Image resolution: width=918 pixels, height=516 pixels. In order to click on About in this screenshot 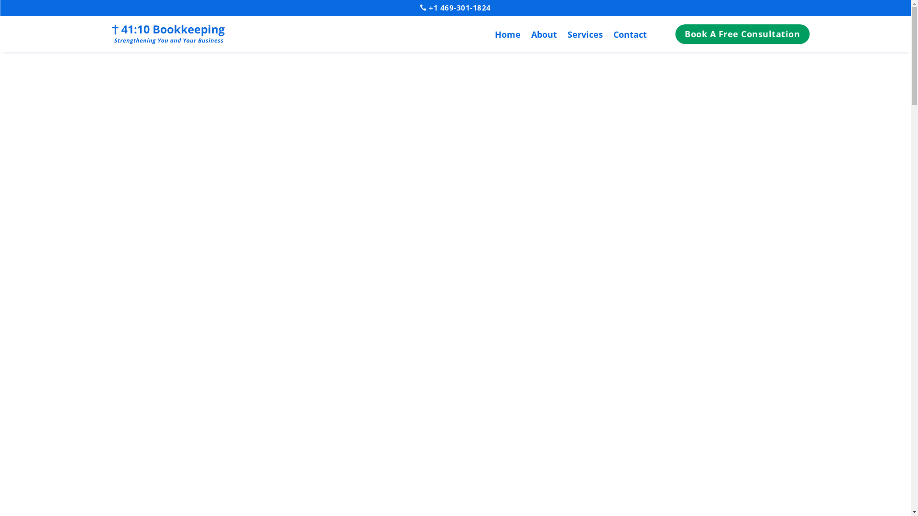, I will do `click(544, 36)`.